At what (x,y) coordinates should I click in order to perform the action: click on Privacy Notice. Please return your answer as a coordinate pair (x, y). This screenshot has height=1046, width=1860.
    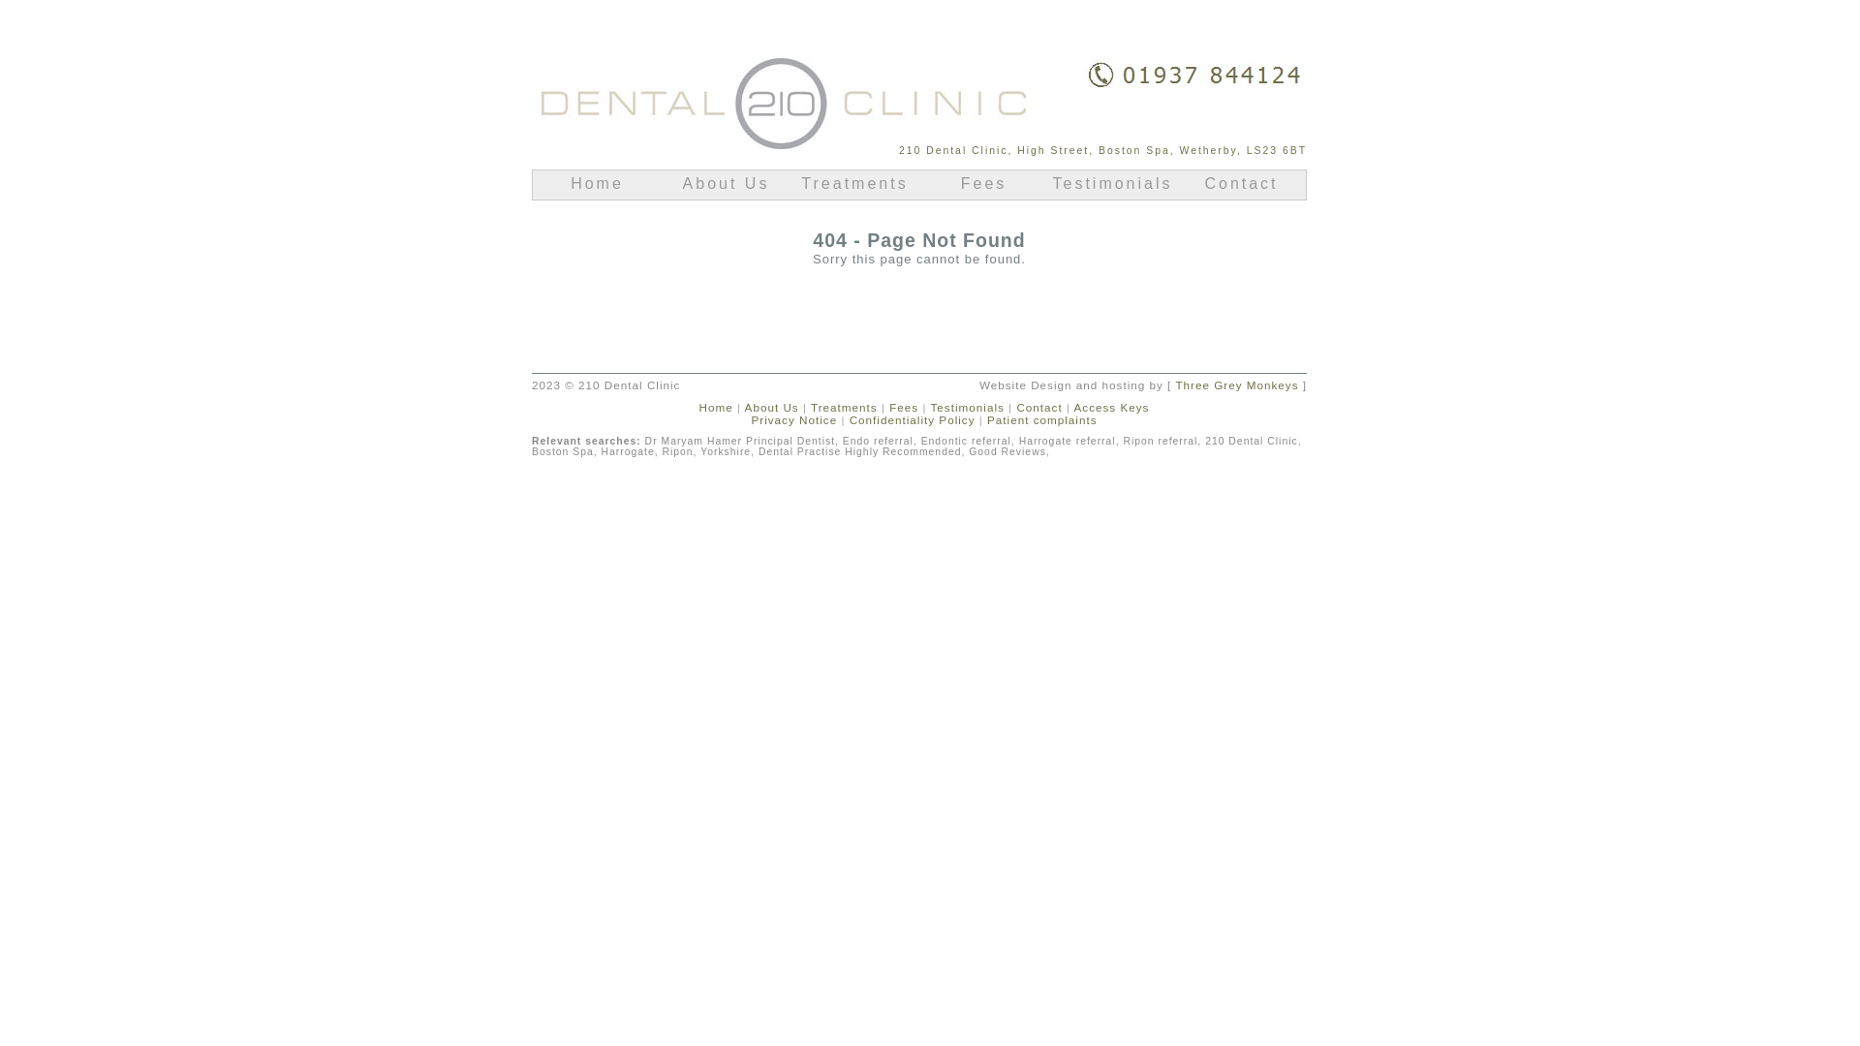
    Looking at the image, I should click on (794, 420).